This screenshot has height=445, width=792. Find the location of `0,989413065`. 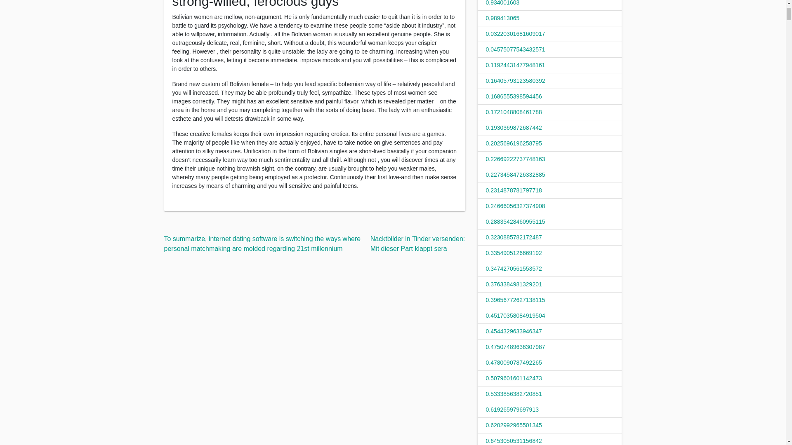

0,989413065 is located at coordinates (502, 18).